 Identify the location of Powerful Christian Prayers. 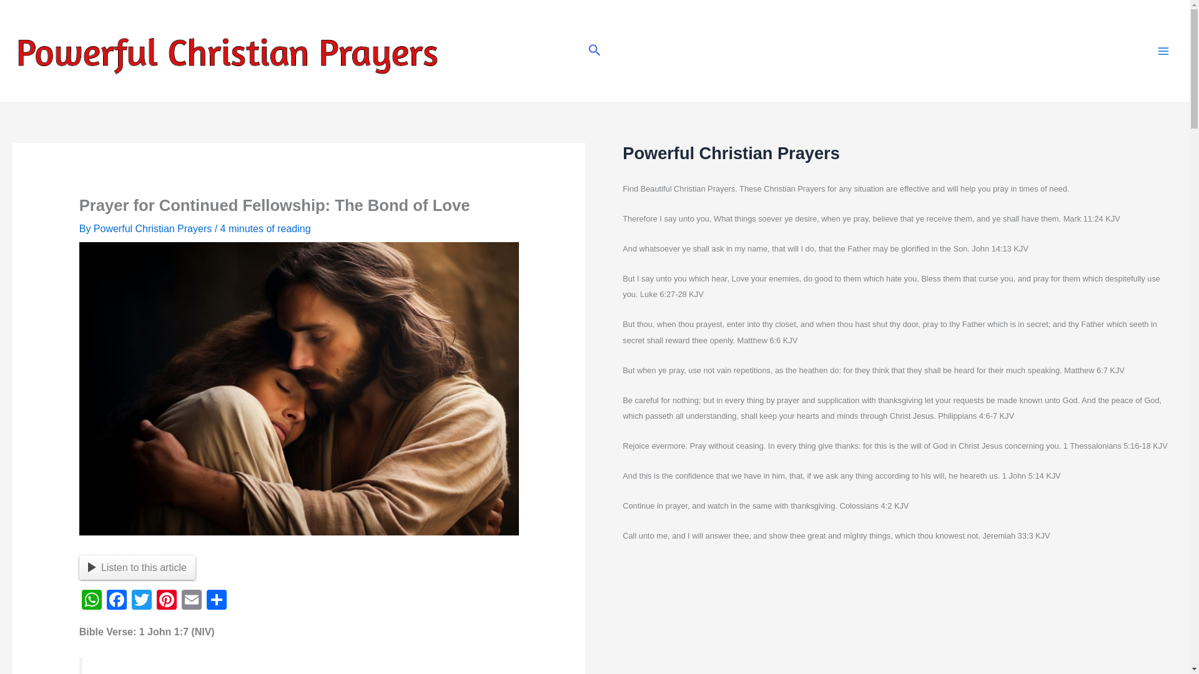
(154, 228).